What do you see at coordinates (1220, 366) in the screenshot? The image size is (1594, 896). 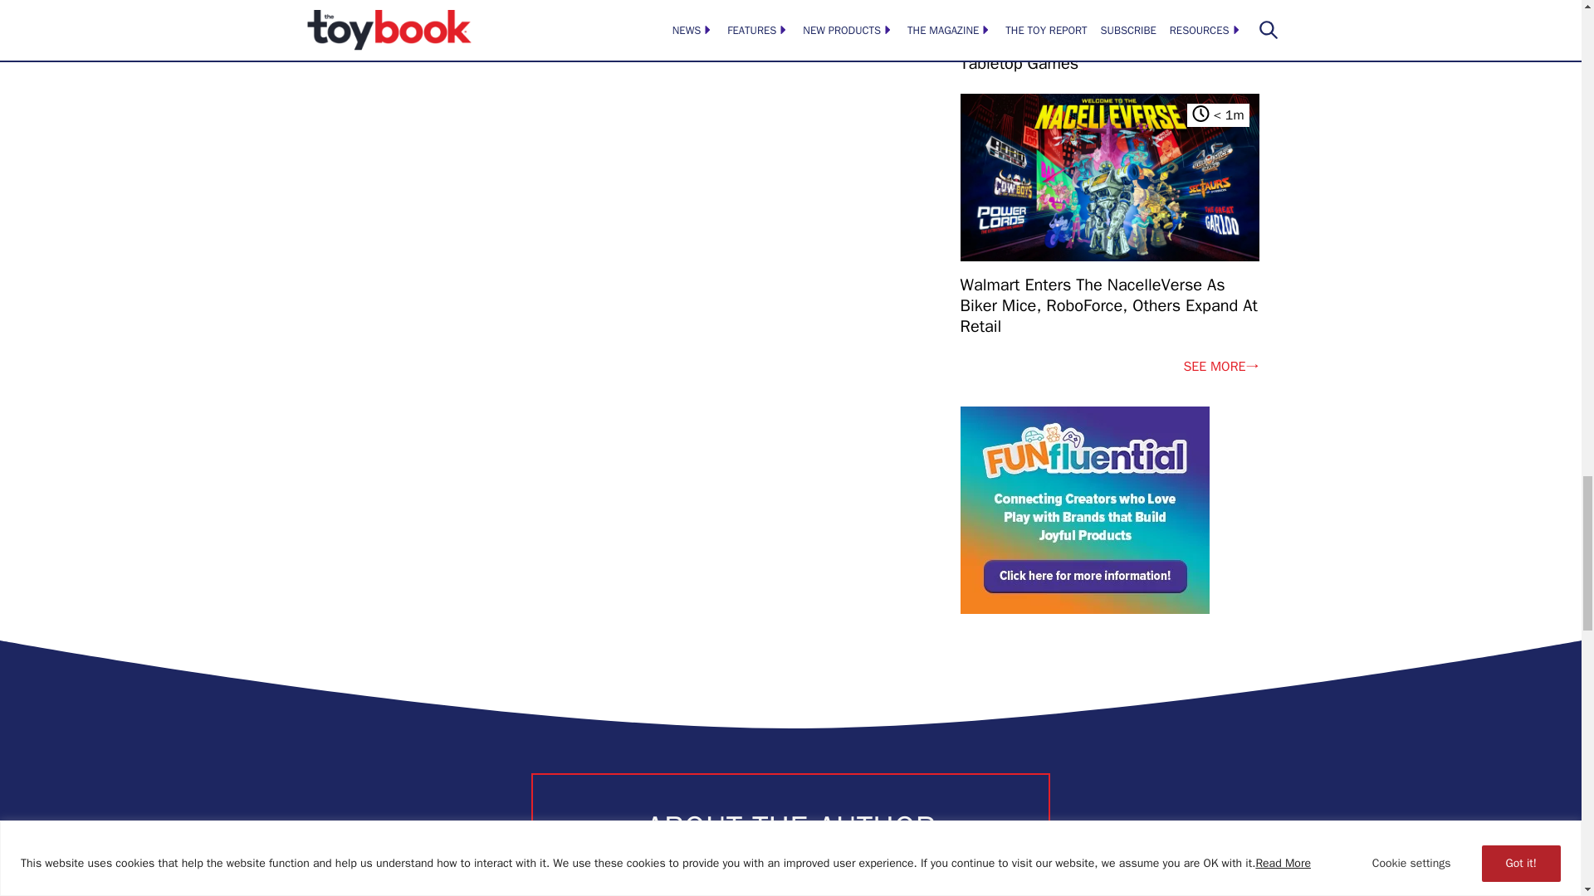 I see `see more` at bounding box center [1220, 366].